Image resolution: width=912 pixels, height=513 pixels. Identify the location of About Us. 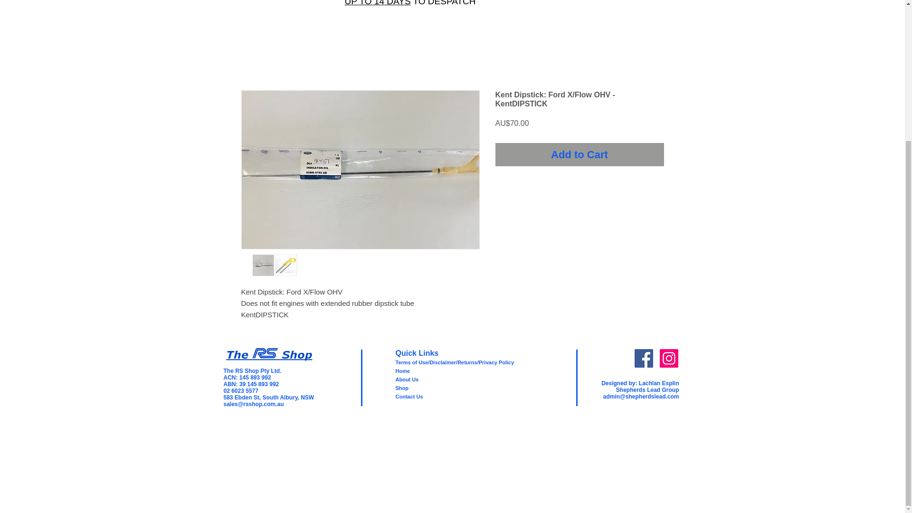
(407, 379).